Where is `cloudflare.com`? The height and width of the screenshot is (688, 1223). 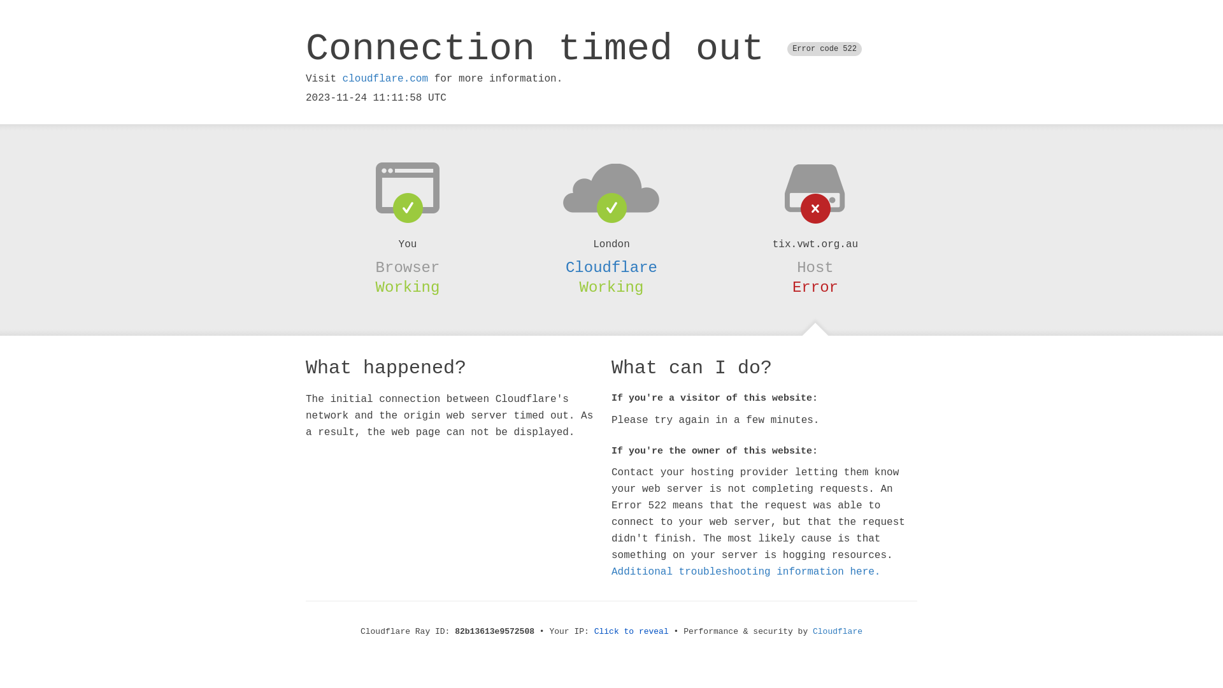 cloudflare.com is located at coordinates (385, 79).